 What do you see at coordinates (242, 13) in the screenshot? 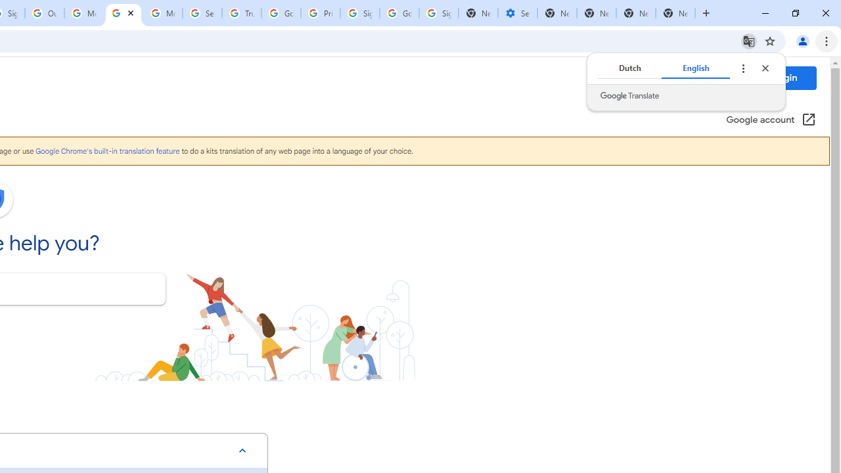
I see `Trusted Information and Content - Google Safety Center` at bounding box center [242, 13].